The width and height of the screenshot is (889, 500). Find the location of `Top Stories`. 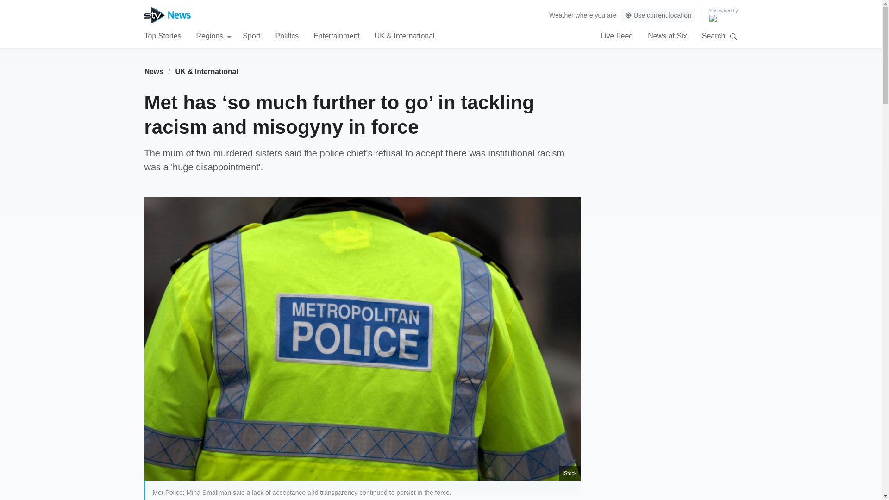

Top Stories is located at coordinates (163, 35).